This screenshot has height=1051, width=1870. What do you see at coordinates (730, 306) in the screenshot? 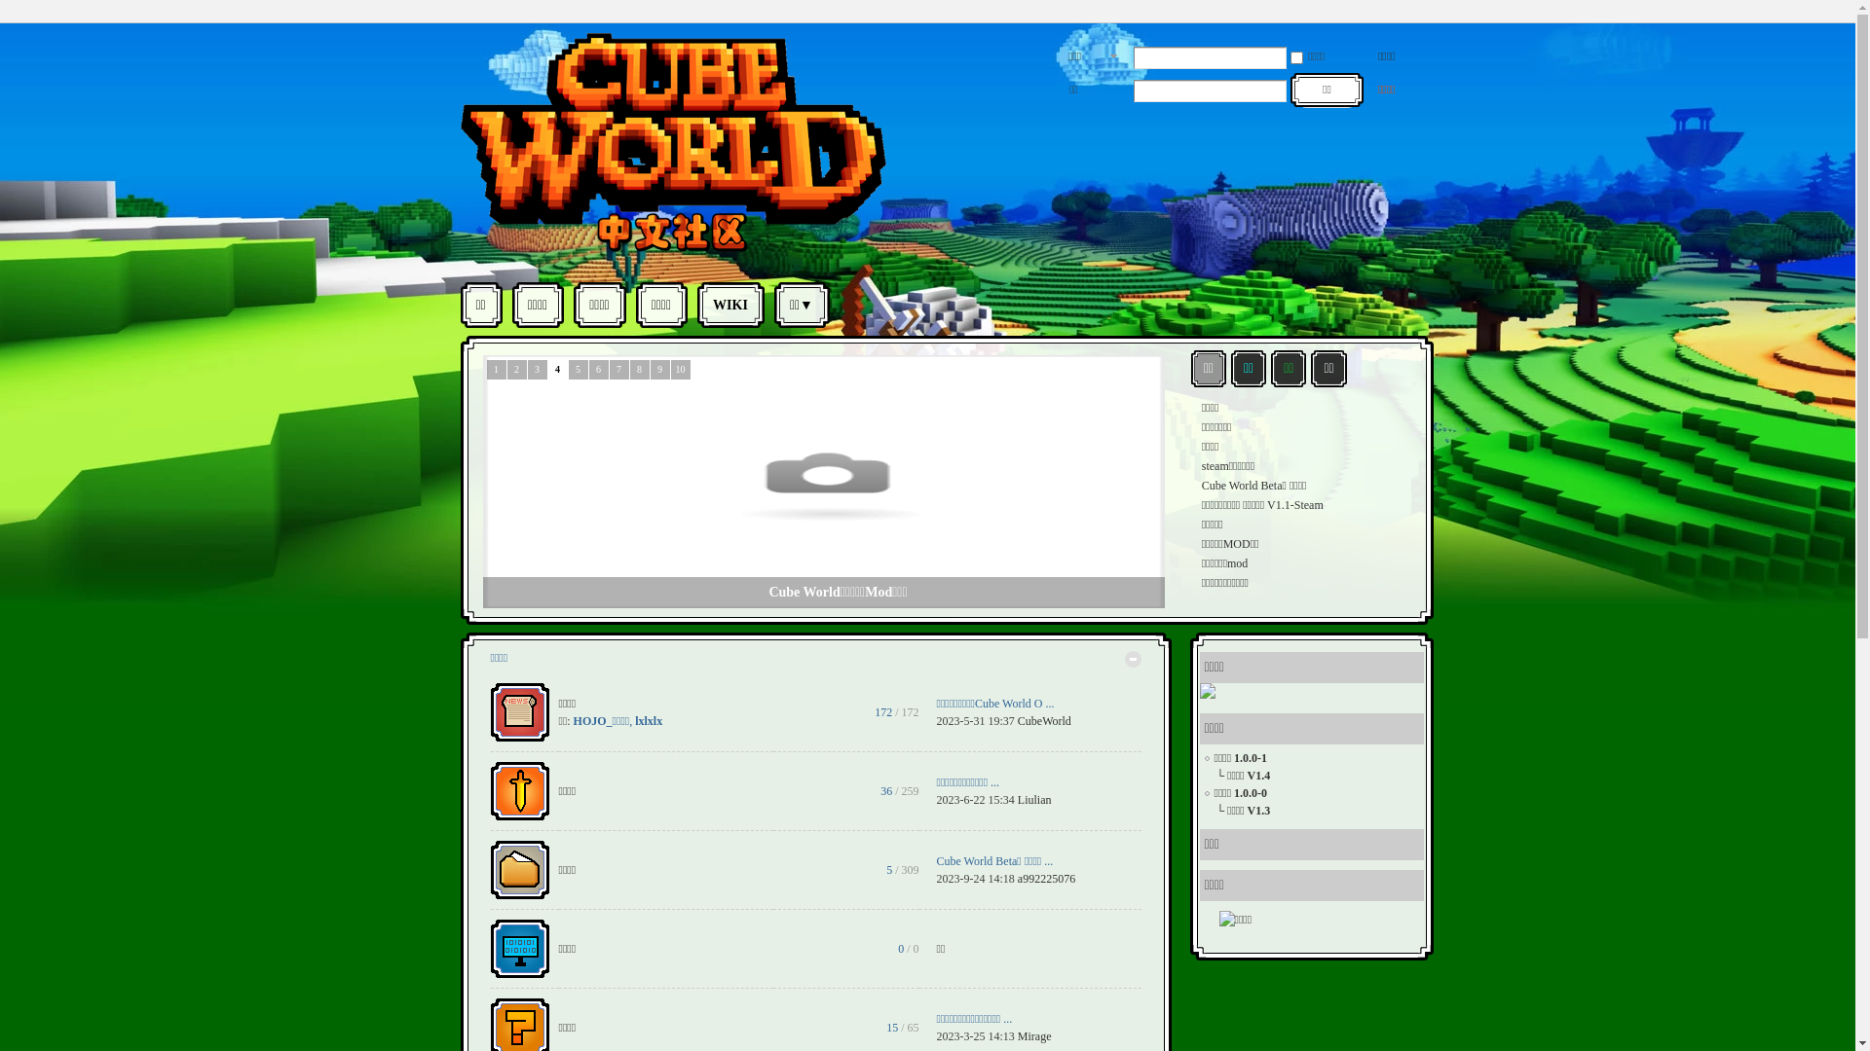
I see `WIKI` at bounding box center [730, 306].